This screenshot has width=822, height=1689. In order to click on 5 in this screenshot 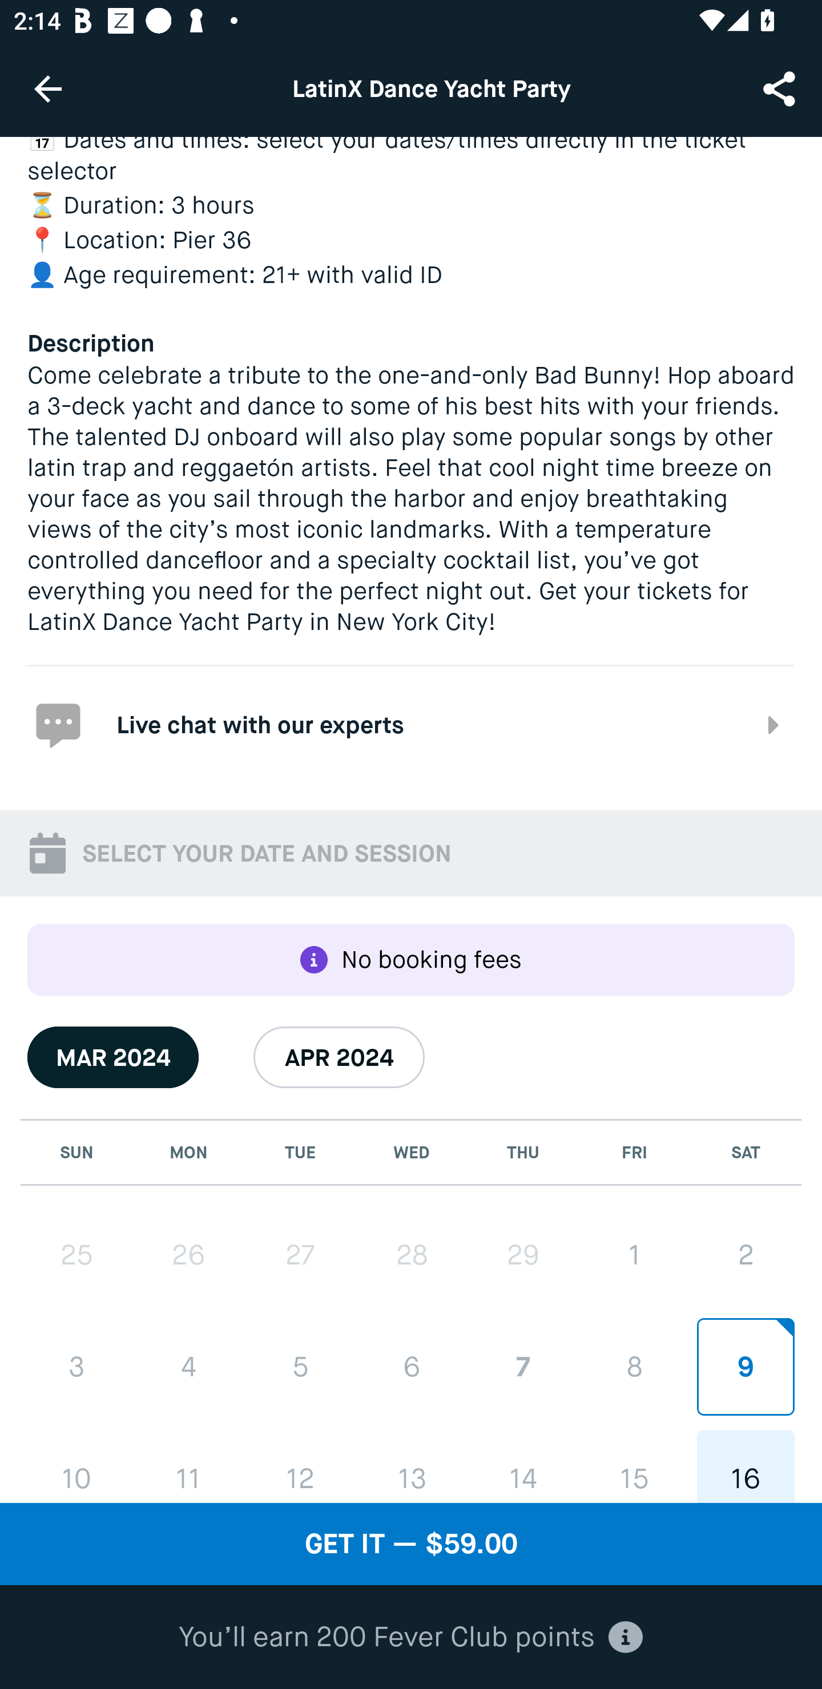, I will do `click(300, 1367)`.